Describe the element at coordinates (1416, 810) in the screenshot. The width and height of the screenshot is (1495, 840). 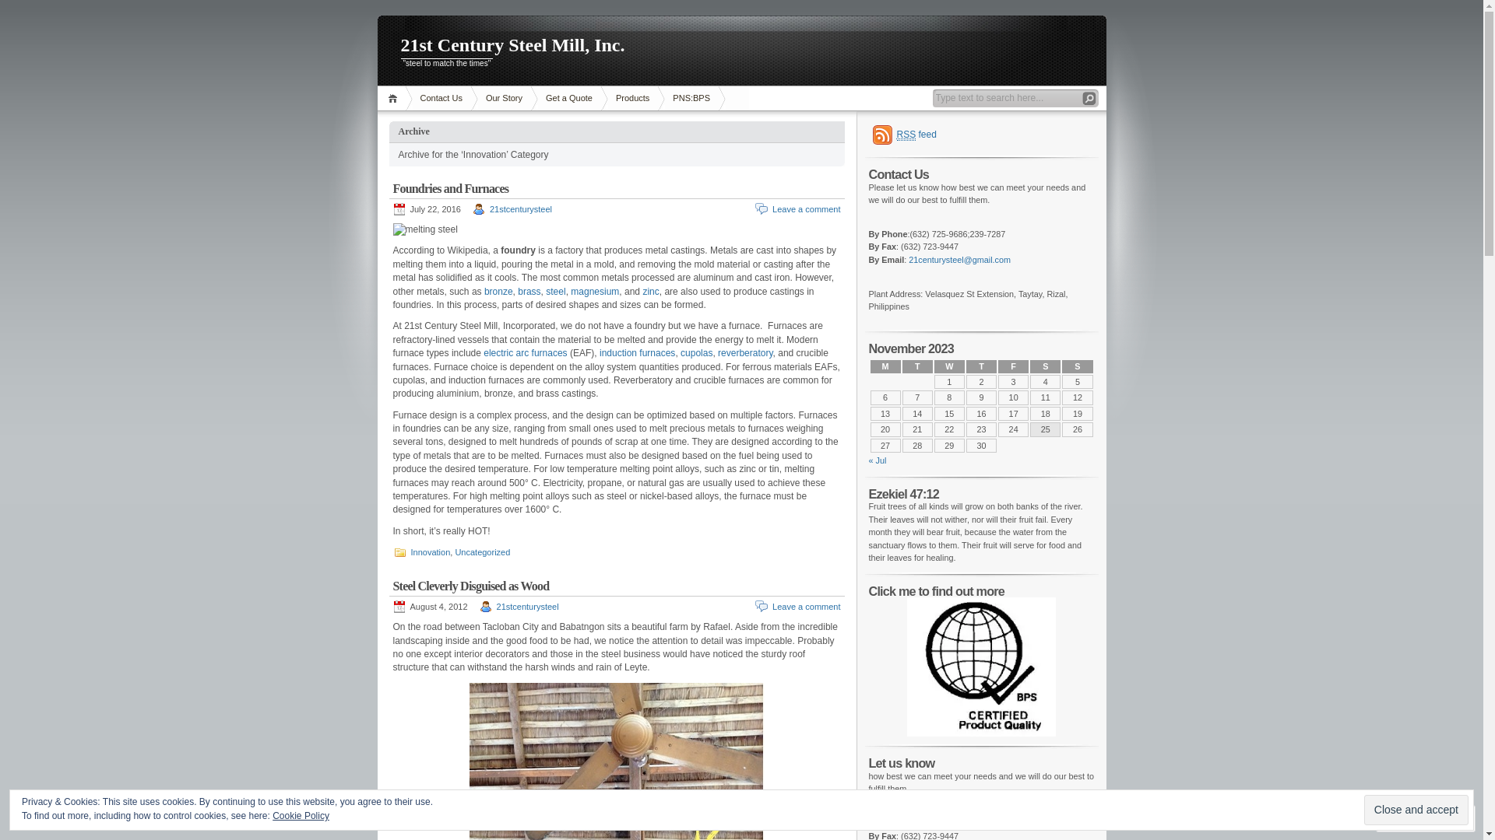
I see `Close and accept` at that location.